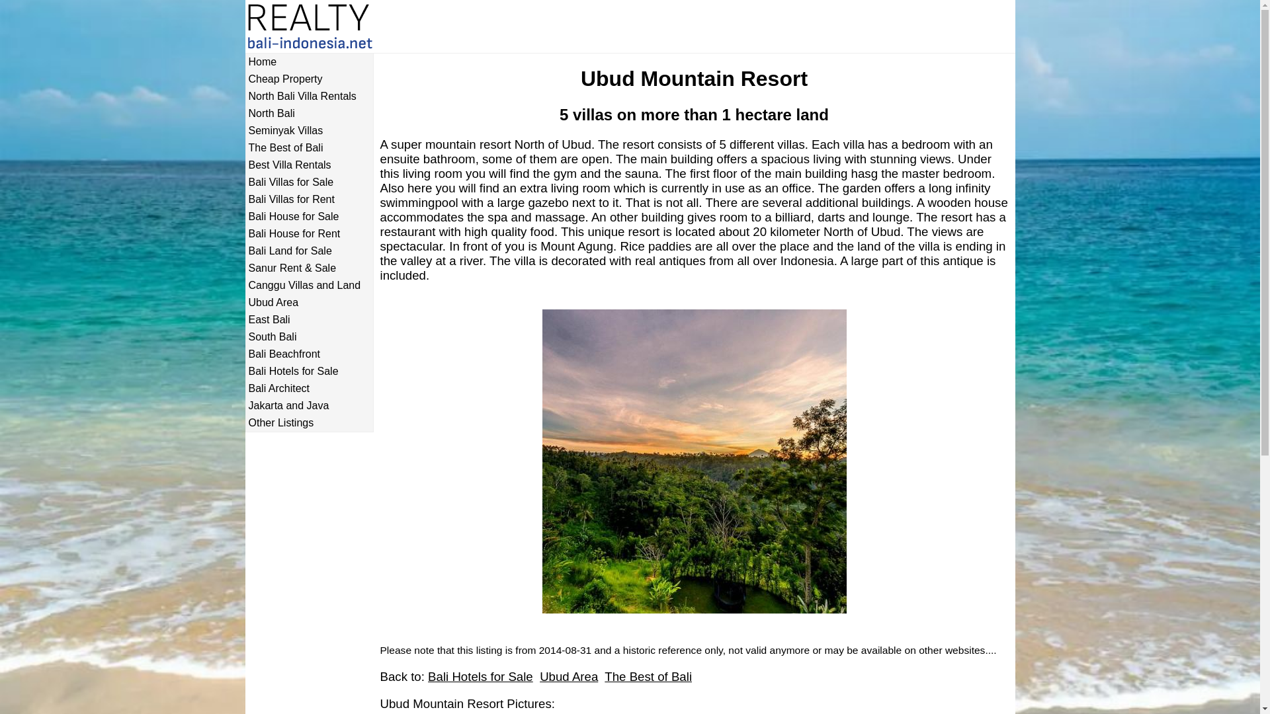 This screenshot has height=714, width=1270. Describe the element at coordinates (309, 423) in the screenshot. I see `Other Listings` at that location.